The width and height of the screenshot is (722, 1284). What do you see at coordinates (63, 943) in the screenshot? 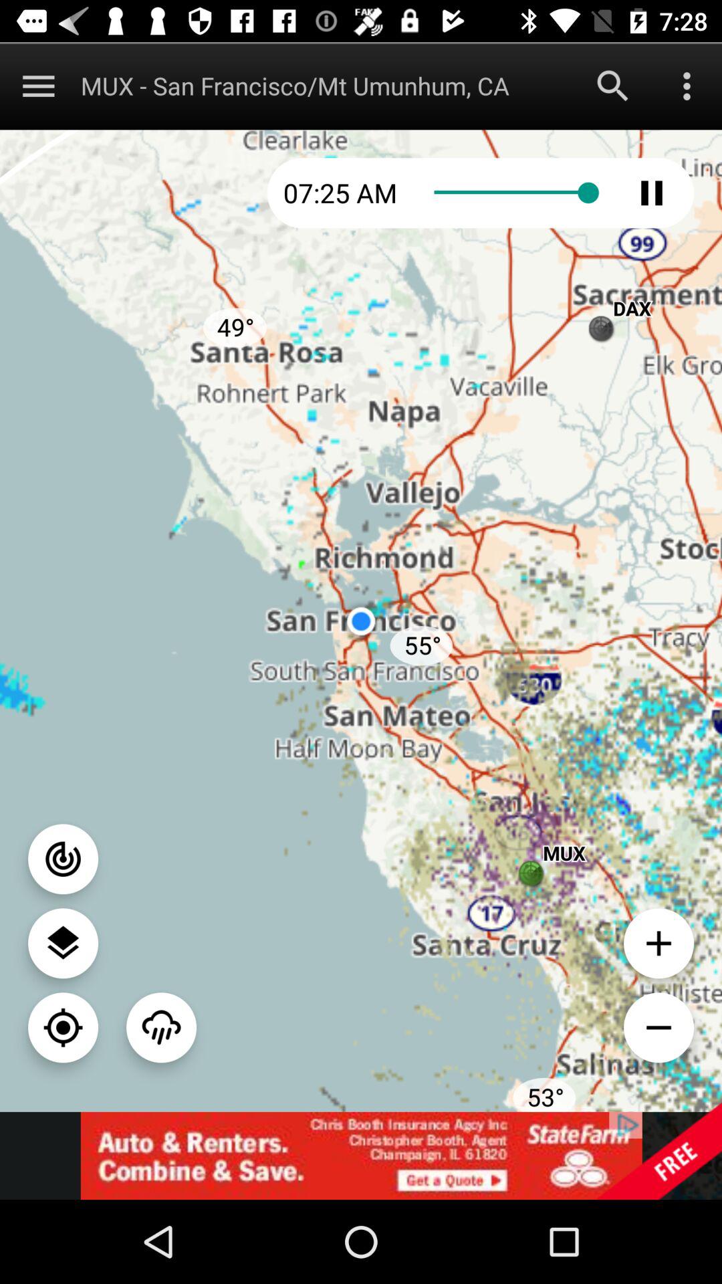
I see `loction` at bounding box center [63, 943].